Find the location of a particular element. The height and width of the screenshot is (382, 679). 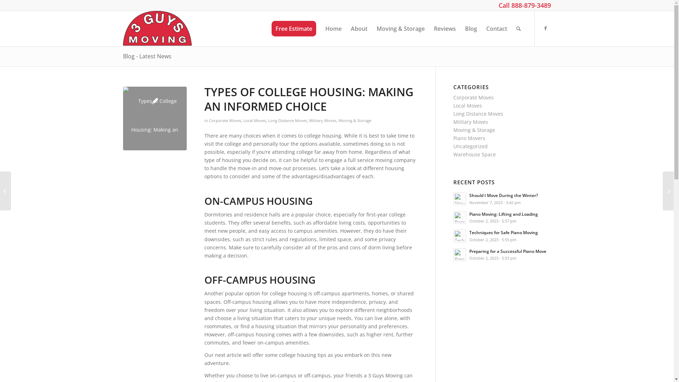

About is located at coordinates (359, 29).